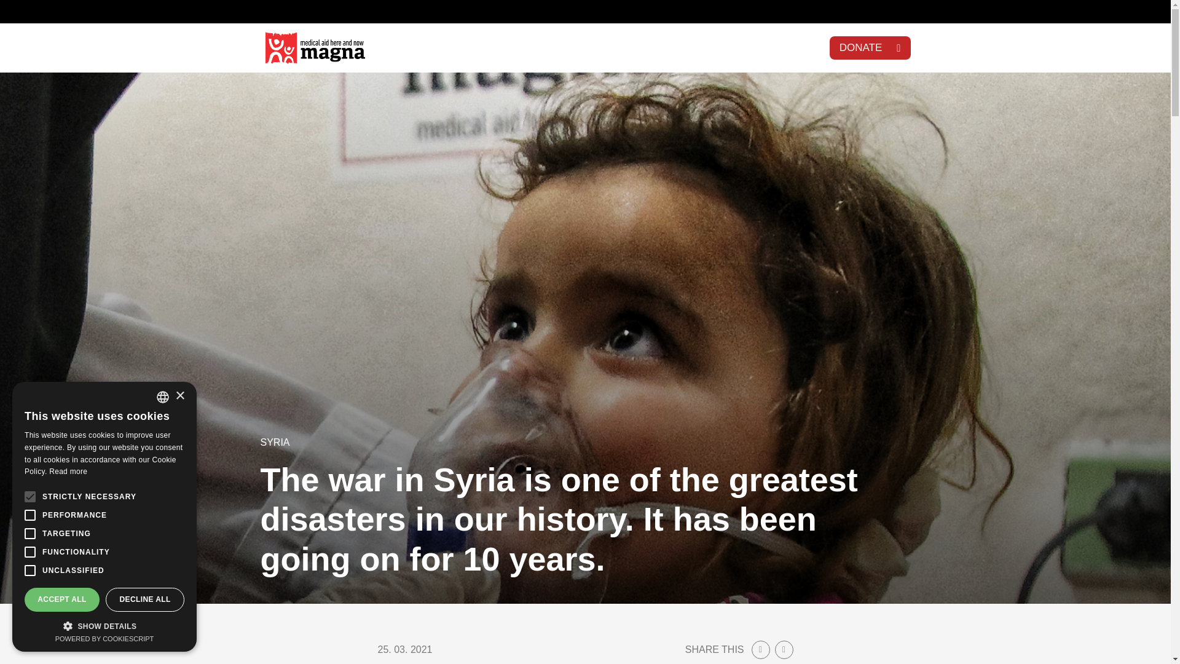 This screenshot has width=1180, height=664. Describe the element at coordinates (68, 472) in the screenshot. I see `Read more` at that location.